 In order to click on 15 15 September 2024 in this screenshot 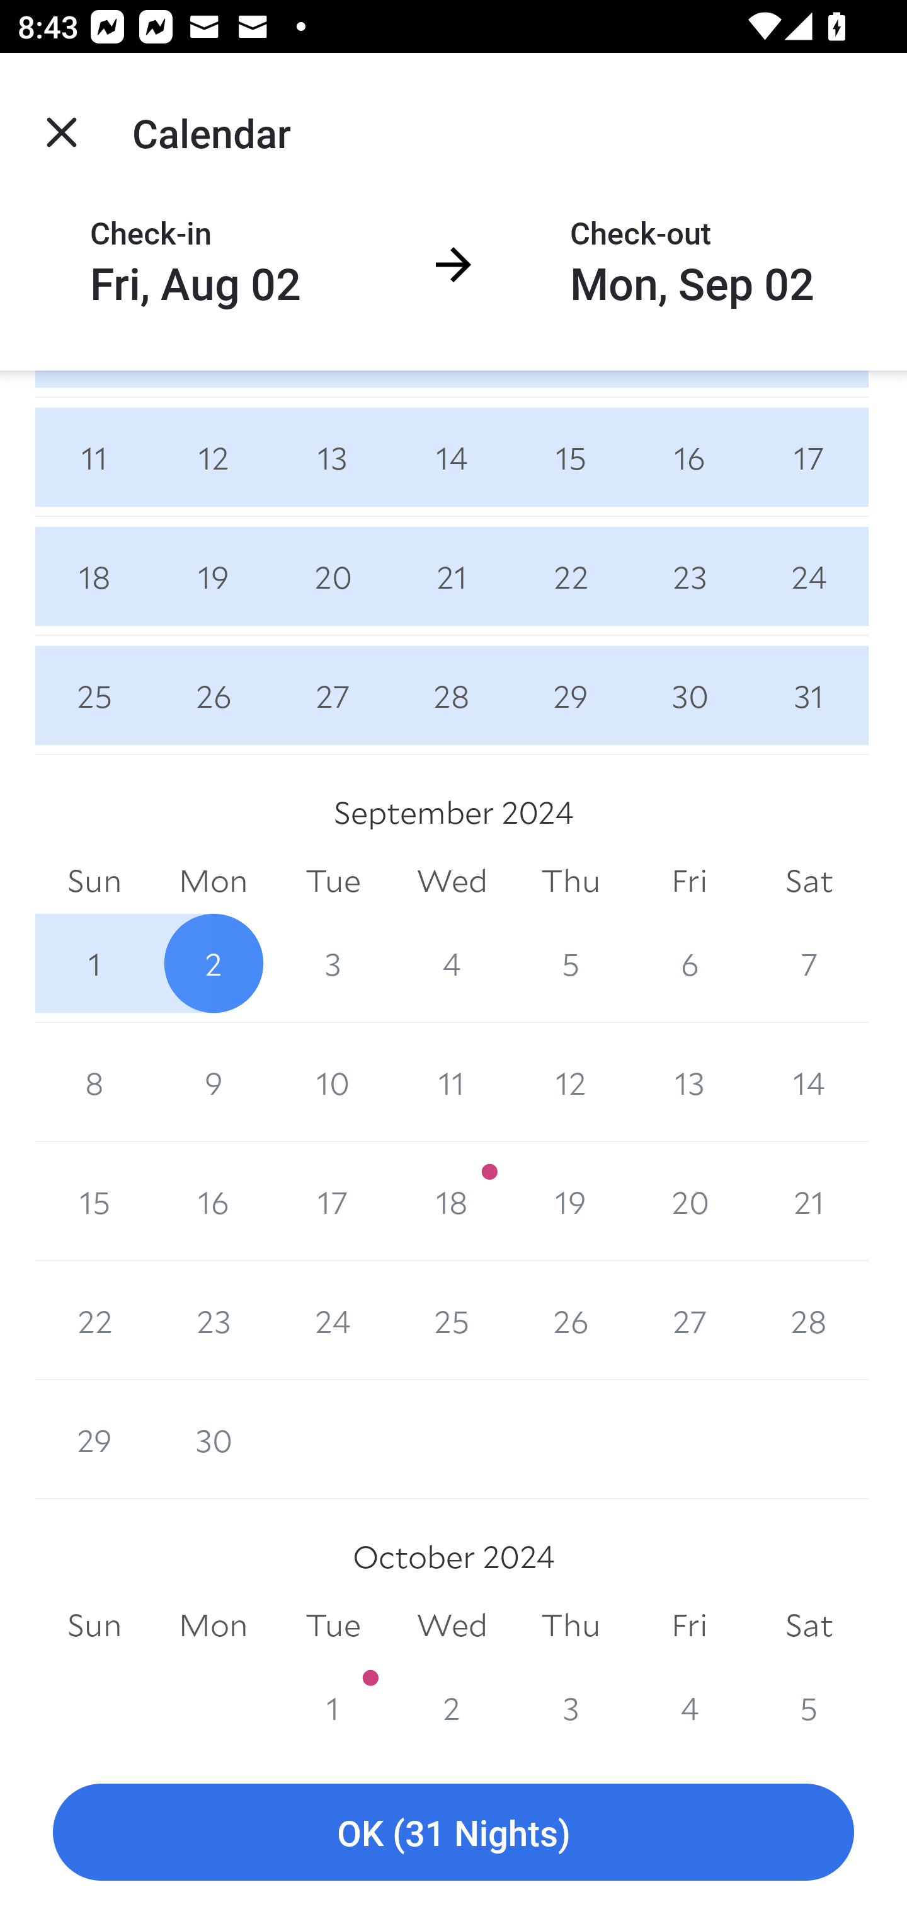, I will do `click(94, 1201)`.